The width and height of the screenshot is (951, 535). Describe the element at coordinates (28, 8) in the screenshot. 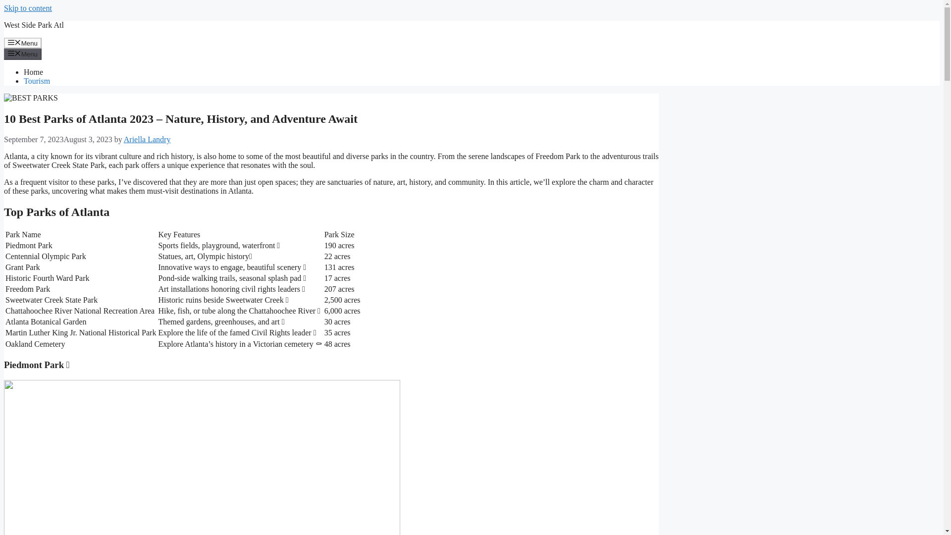

I see `Skip to content` at that location.